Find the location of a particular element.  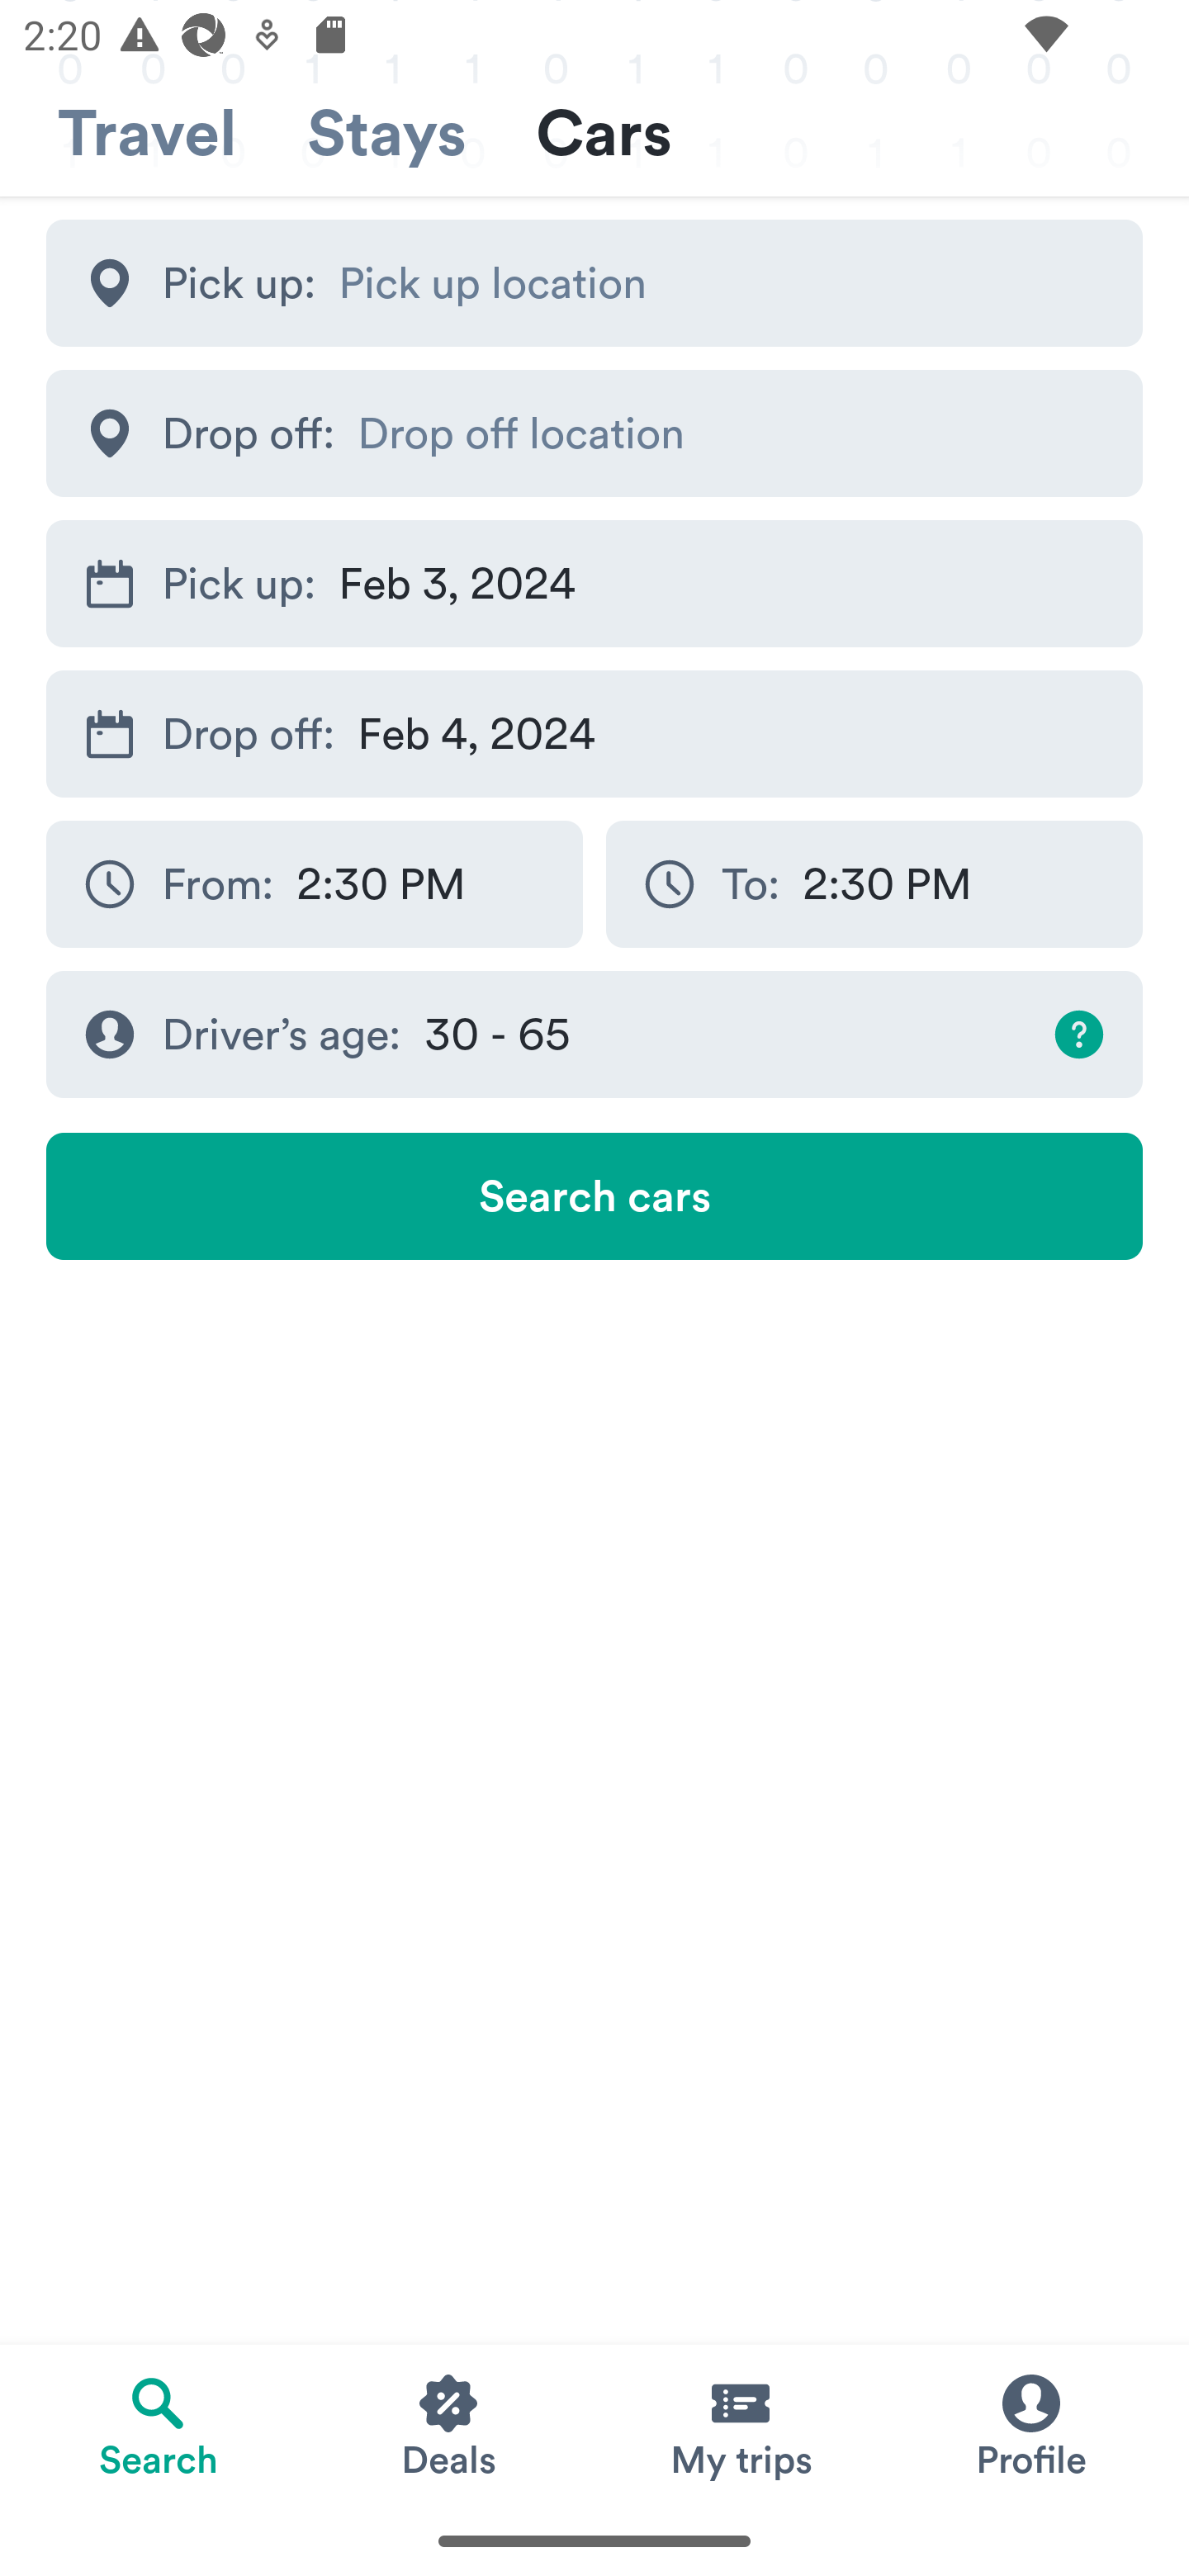

Profile is located at coordinates (1030, 2425).